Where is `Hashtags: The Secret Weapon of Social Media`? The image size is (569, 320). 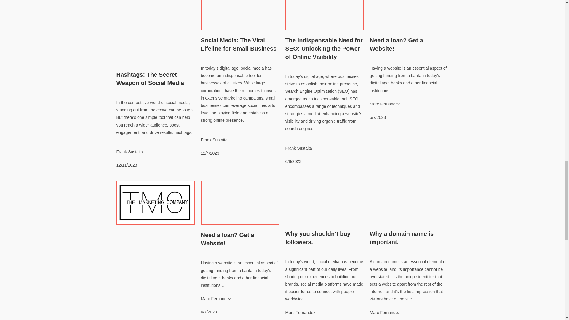
Hashtags: The Secret Weapon of Social Media is located at coordinates (150, 79).